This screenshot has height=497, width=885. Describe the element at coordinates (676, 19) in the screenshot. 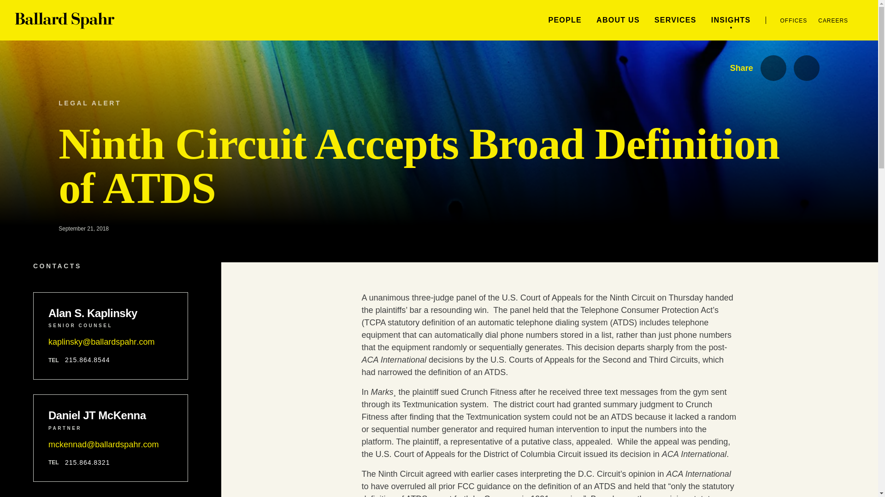

I see `SERVICES` at that location.